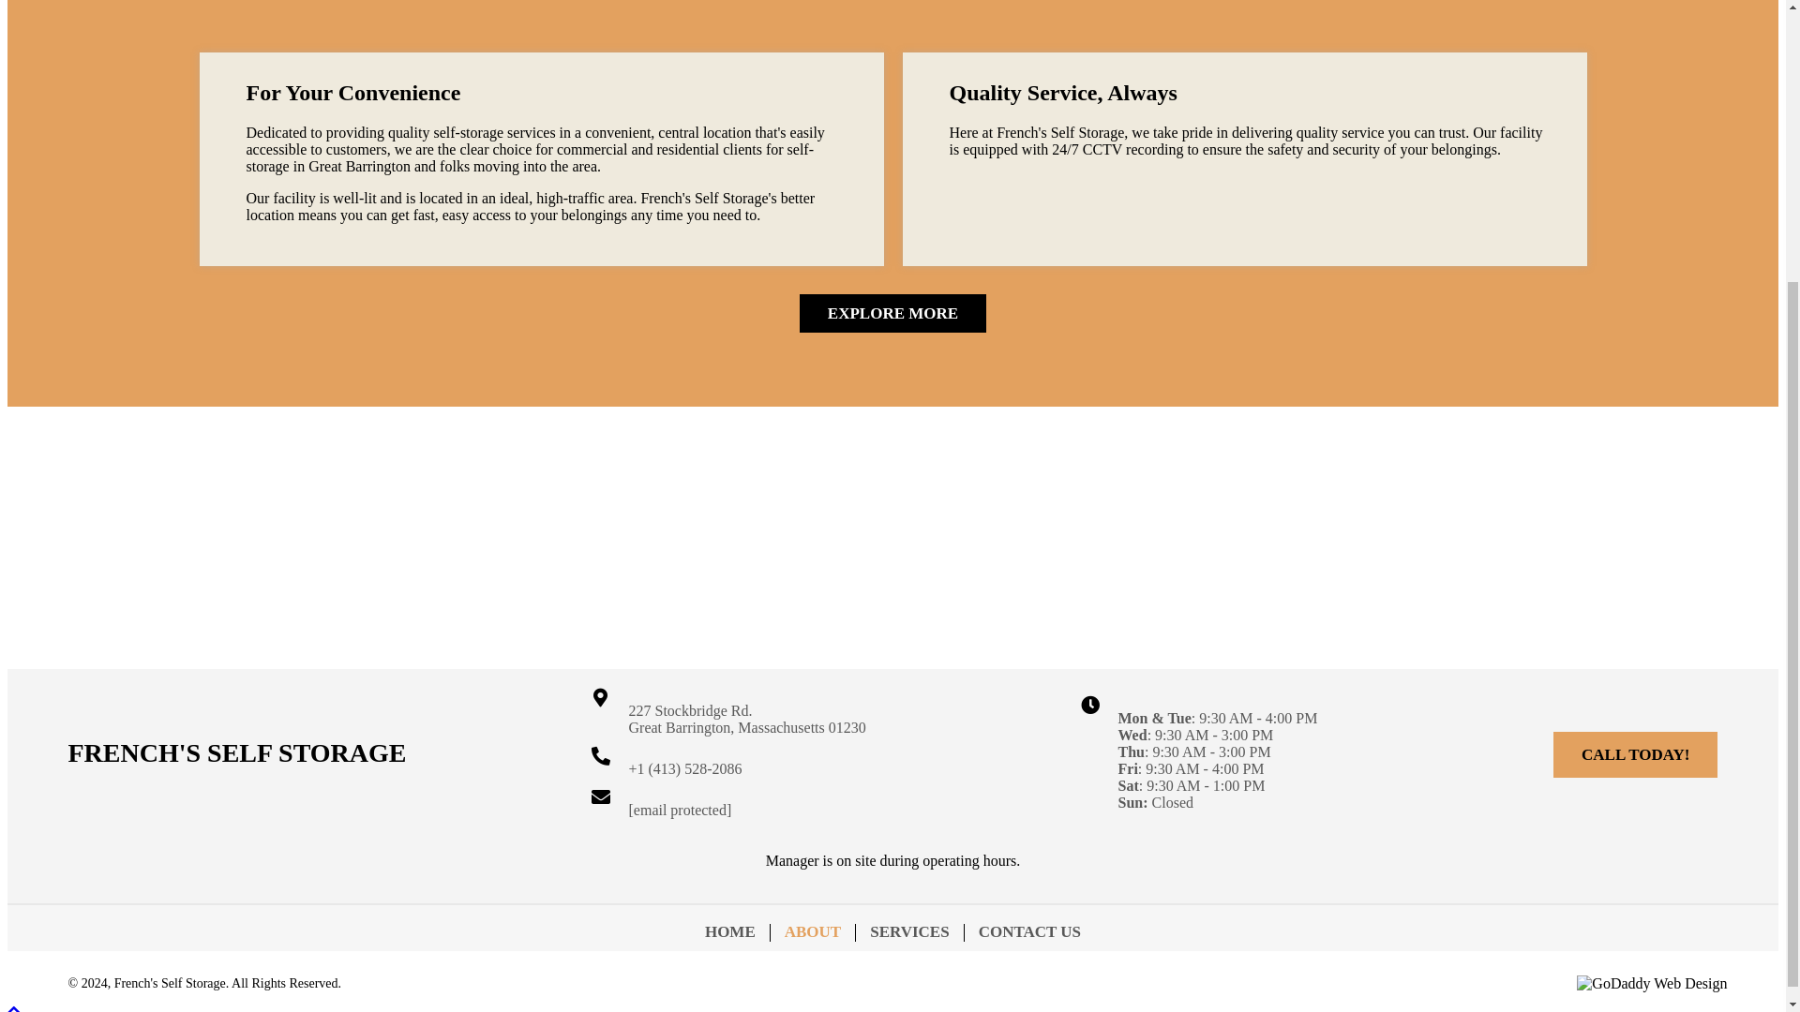 The image size is (1800, 1012). I want to click on EXPLORE MORE, so click(892, 313).